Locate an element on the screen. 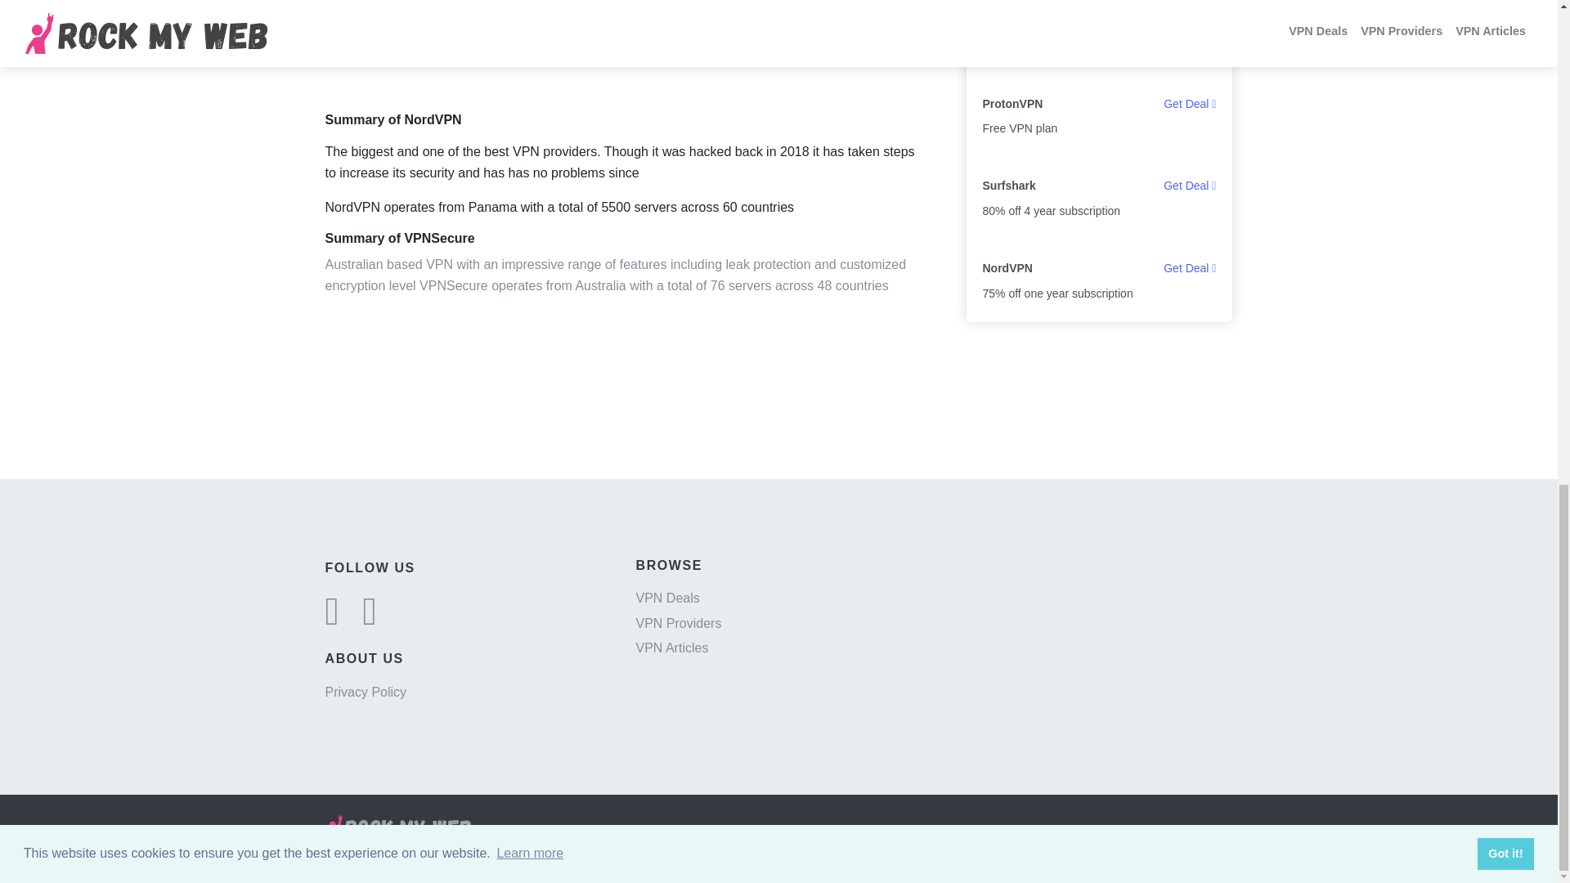 This screenshot has height=883, width=1570. VPN Deals is located at coordinates (667, 597).